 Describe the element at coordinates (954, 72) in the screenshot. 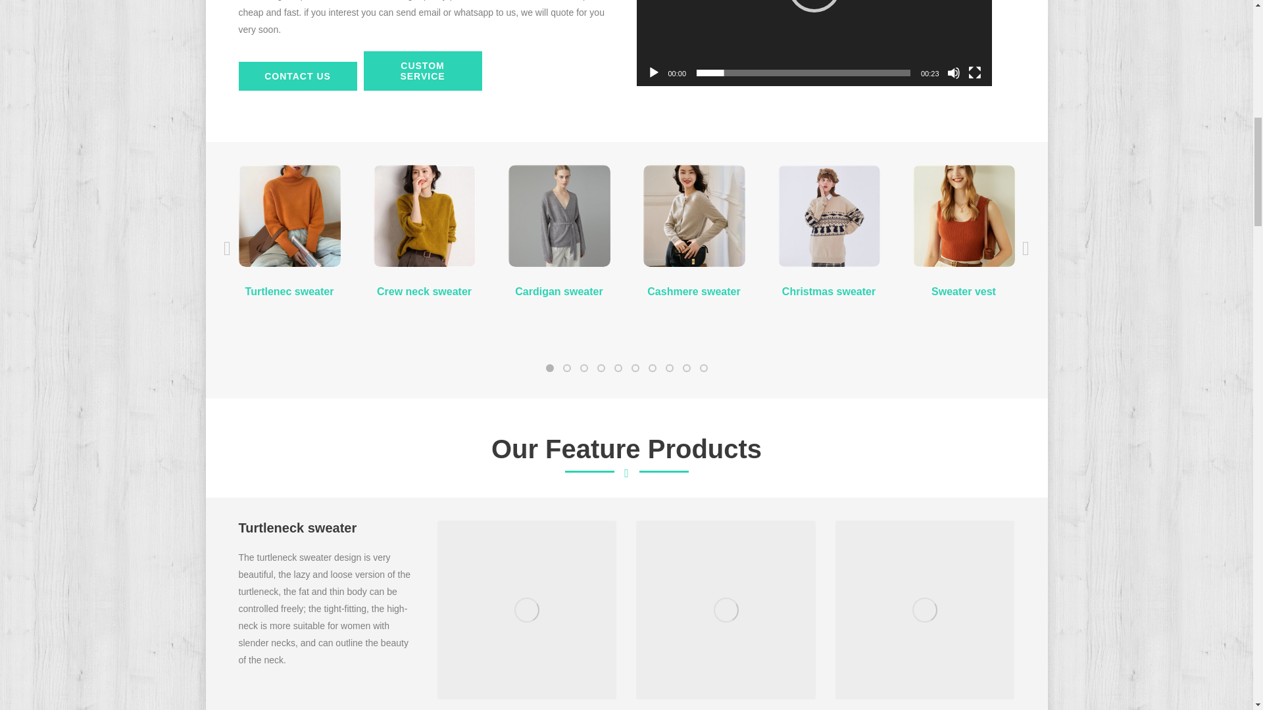

I see `Mute` at that location.